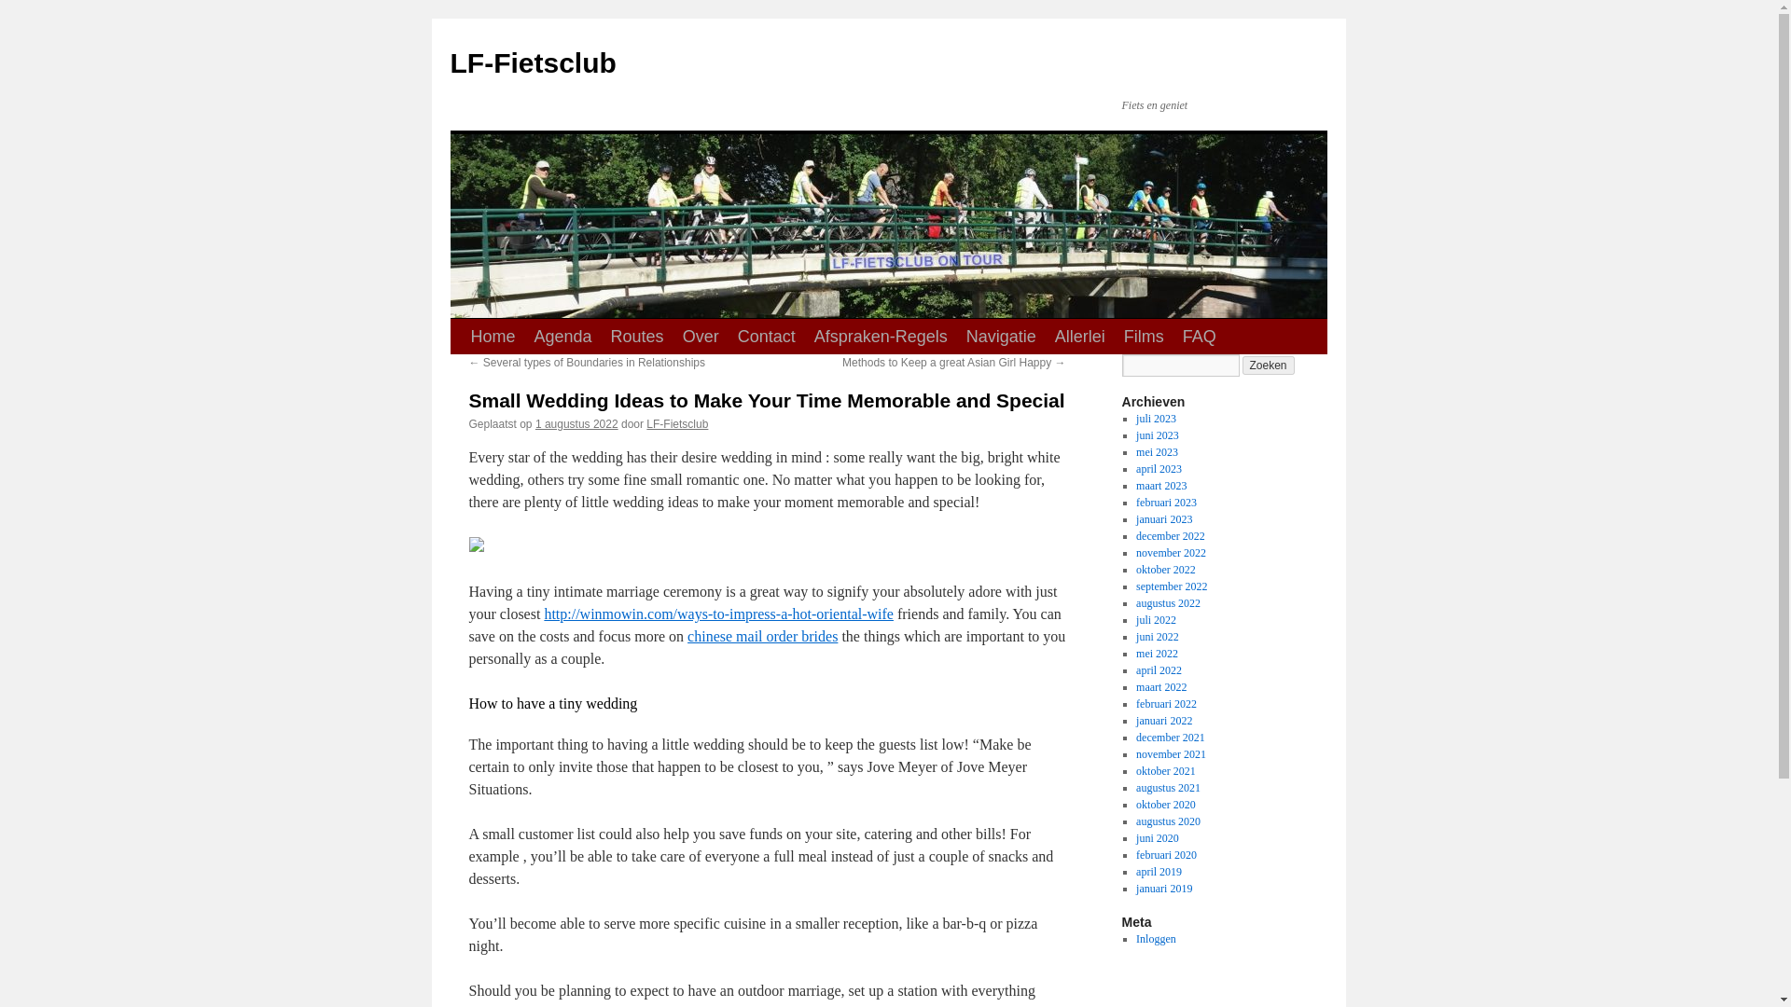  Describe the element at coordinates (1157, 637) in the screenshot. I see `juni 2022` at that location.